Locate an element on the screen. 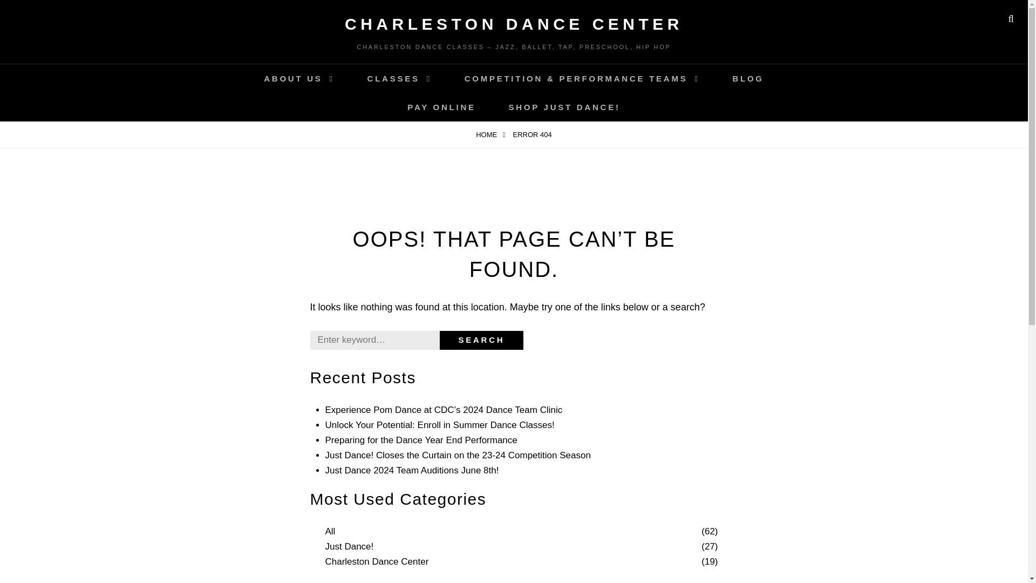 The height and width of the screenshot is (583, 1036). SEARCH is located at coordinates (481, 340).